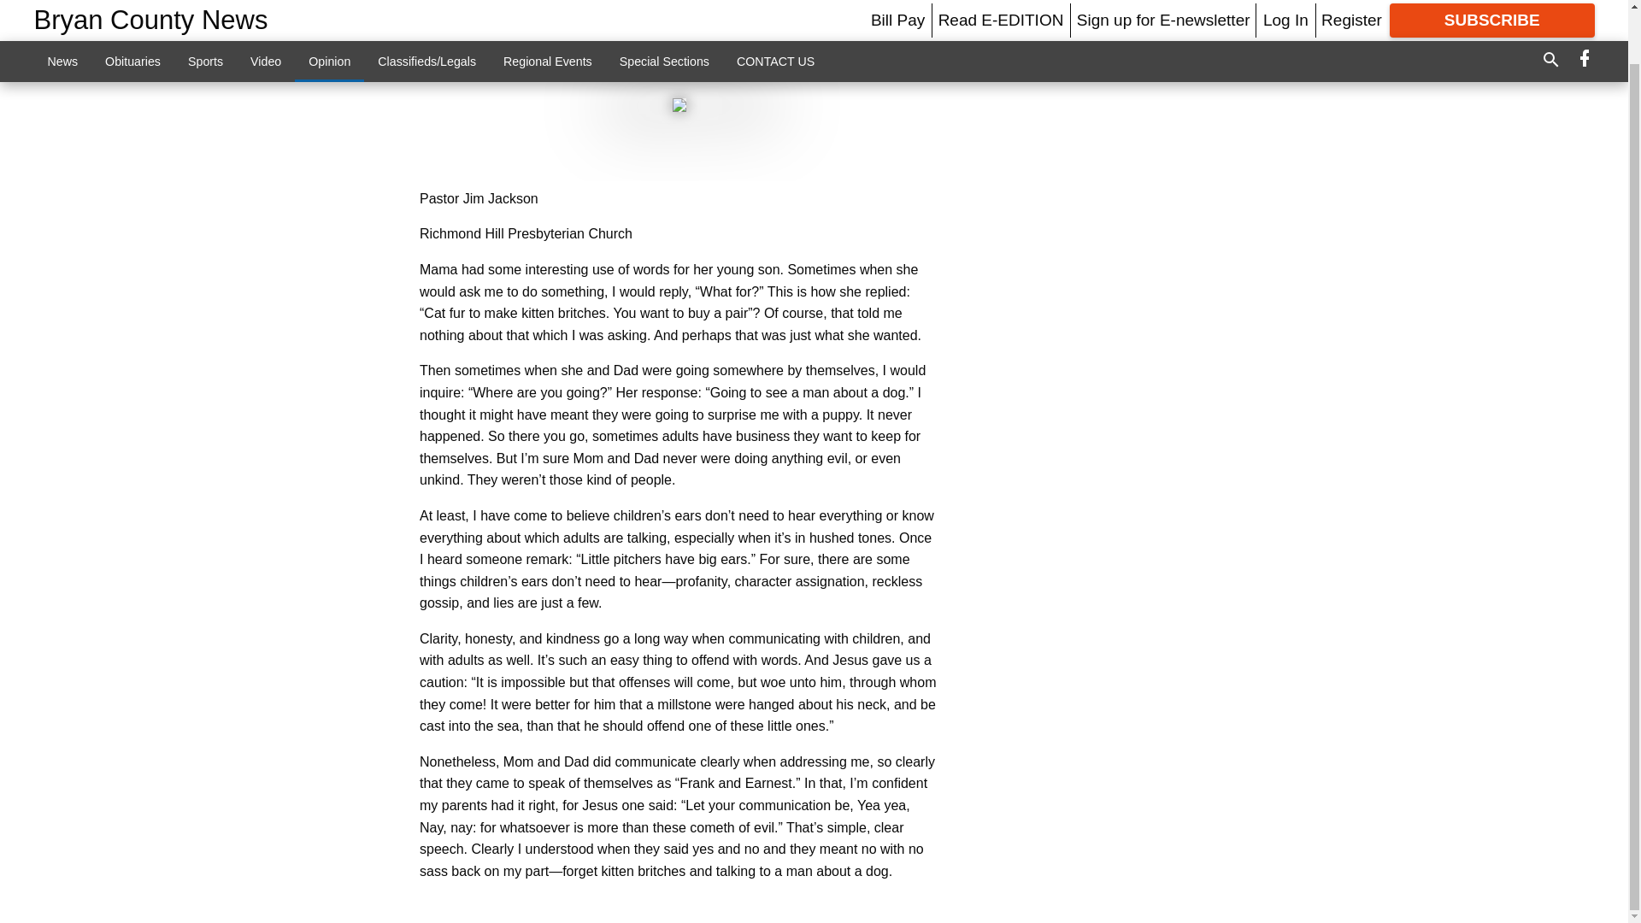 The image size is (1641, 923). What do you see at coordinates (330, 12) in the screenshot?
I see `Opinion` at bounding box center [330, 12].